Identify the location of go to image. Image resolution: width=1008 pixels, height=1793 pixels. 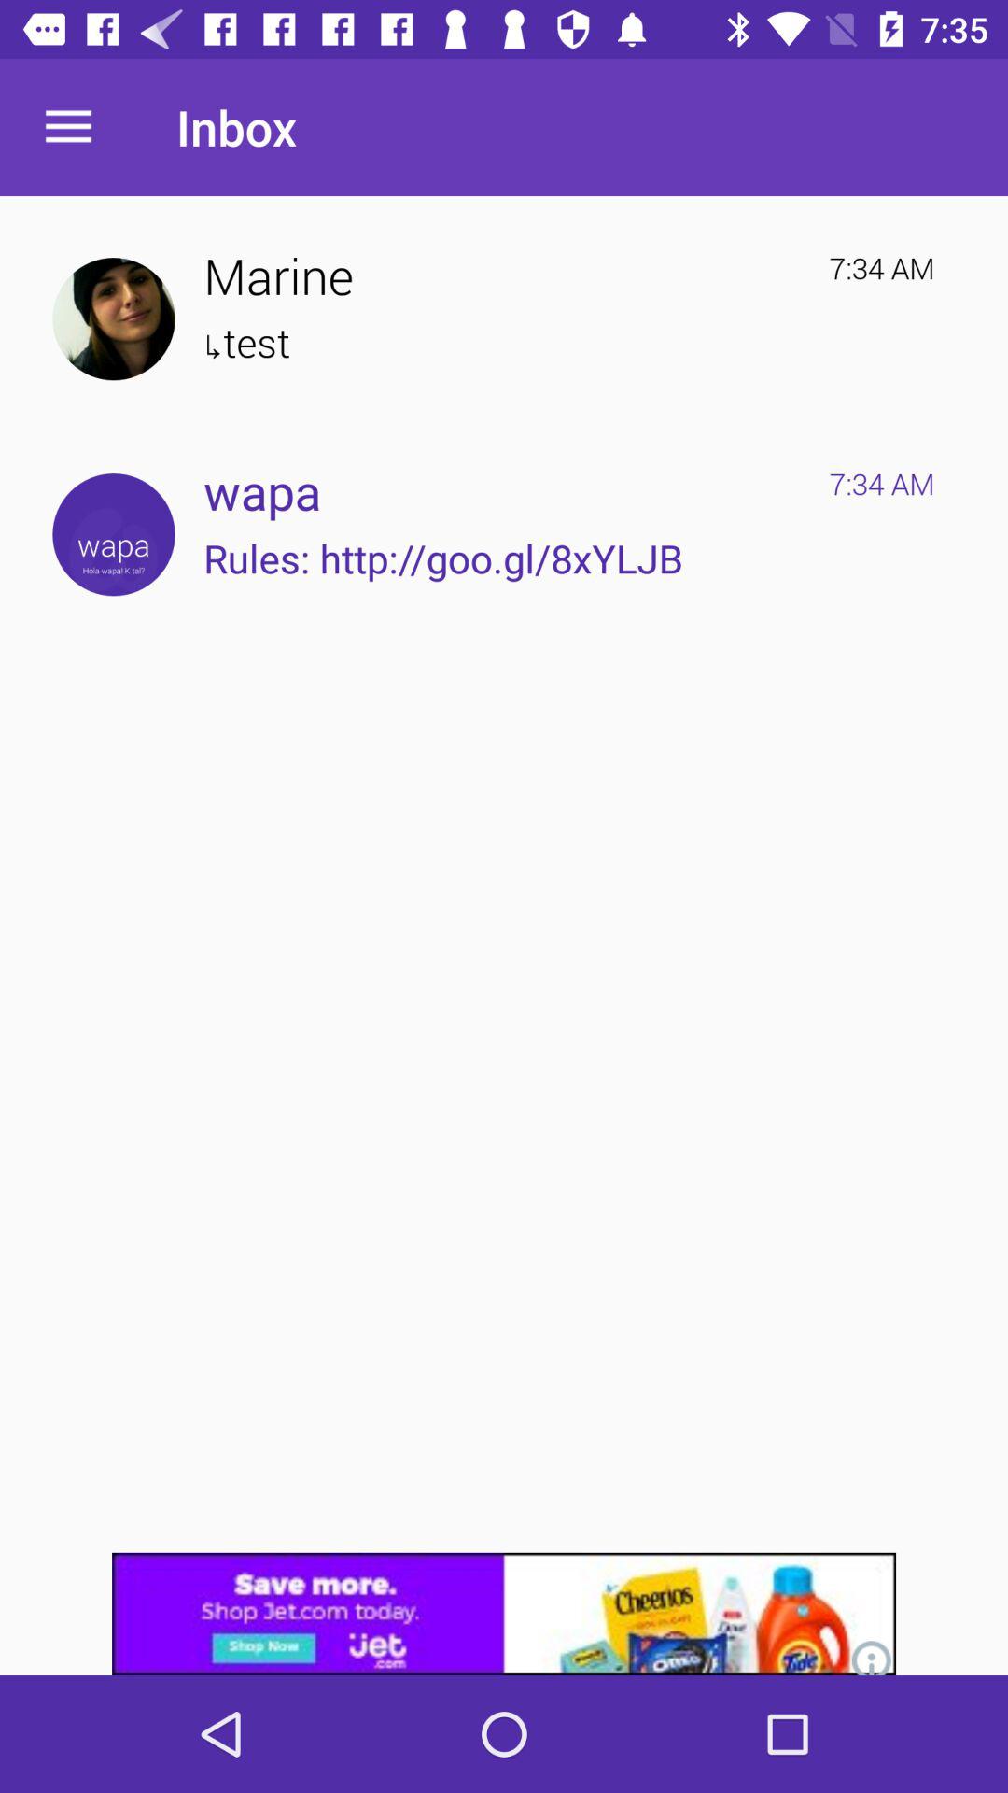
(114, 319).